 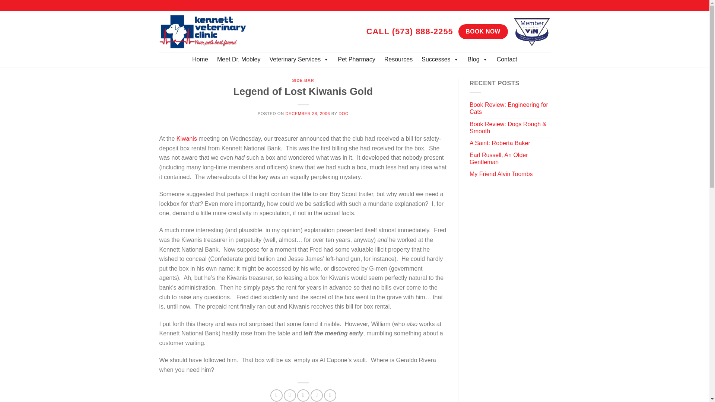 What do you see at coordinates (276, 395) in the screenshot?
I see `Share on Facebook` at bounding box center [276, 395].